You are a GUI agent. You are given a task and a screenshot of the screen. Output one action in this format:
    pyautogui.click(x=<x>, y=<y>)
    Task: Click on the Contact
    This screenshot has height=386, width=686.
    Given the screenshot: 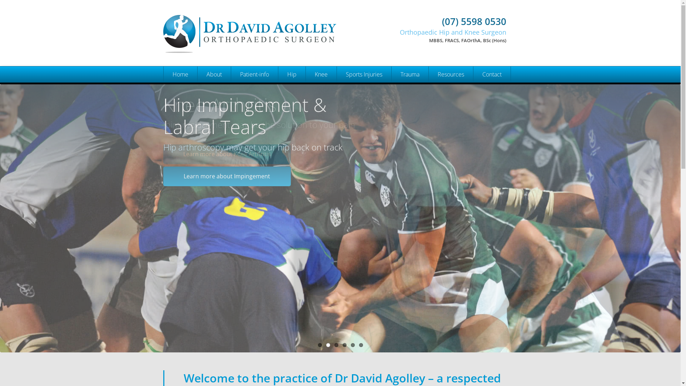 What is the action you would take?
    pyautogui.click(x=492, y=74)
    